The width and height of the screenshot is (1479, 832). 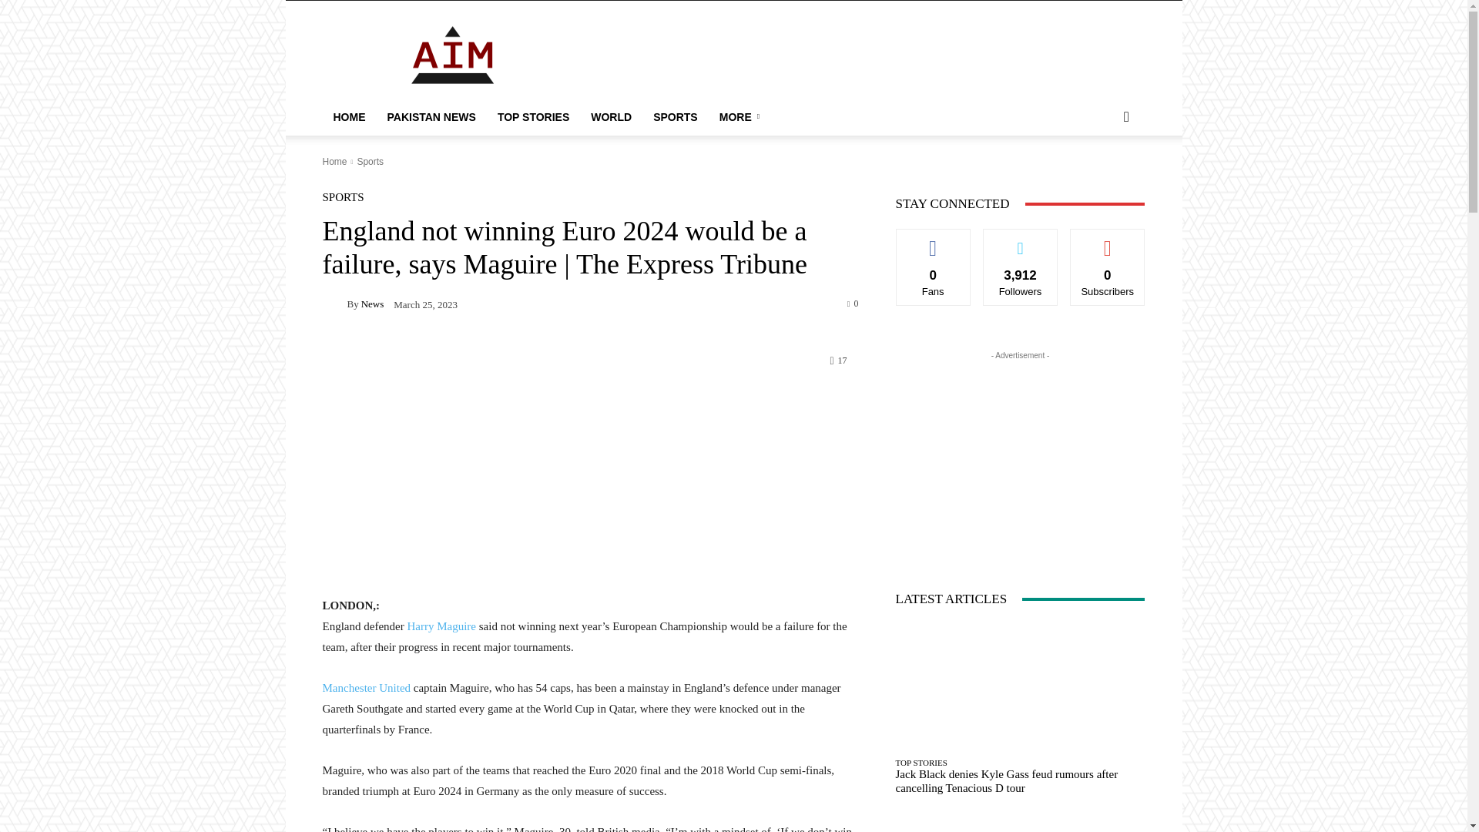 What do you see at coordinates (431, 117) in the screenshot?
I see `PAKISTAN NEWS` at bounding box center [431, 117].